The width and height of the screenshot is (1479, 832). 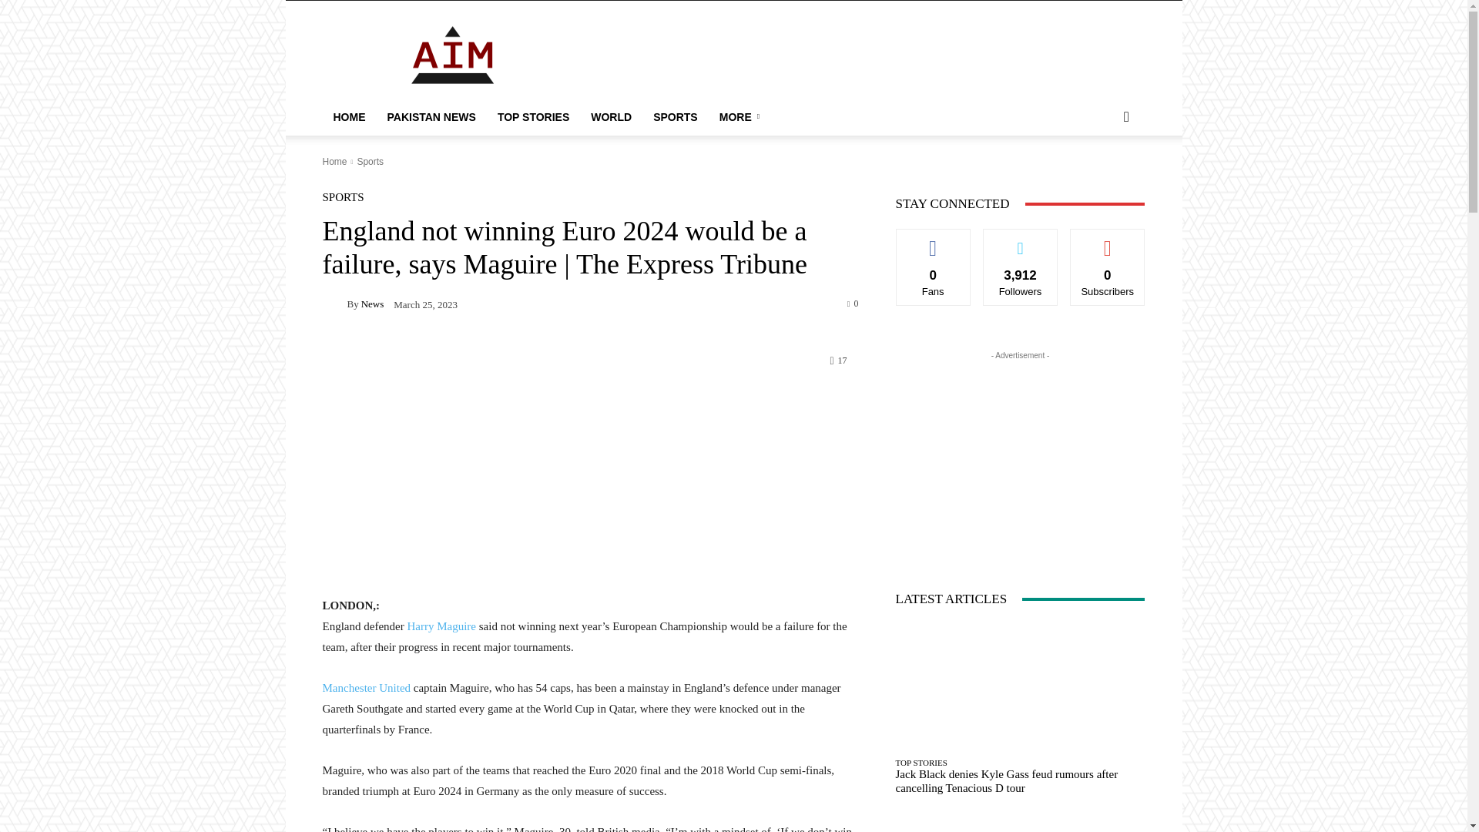 What do you see at coordinates (431, 117) in the screenshot?
I see `PAKISTAN NEWS` at bounding box center [431, 117].